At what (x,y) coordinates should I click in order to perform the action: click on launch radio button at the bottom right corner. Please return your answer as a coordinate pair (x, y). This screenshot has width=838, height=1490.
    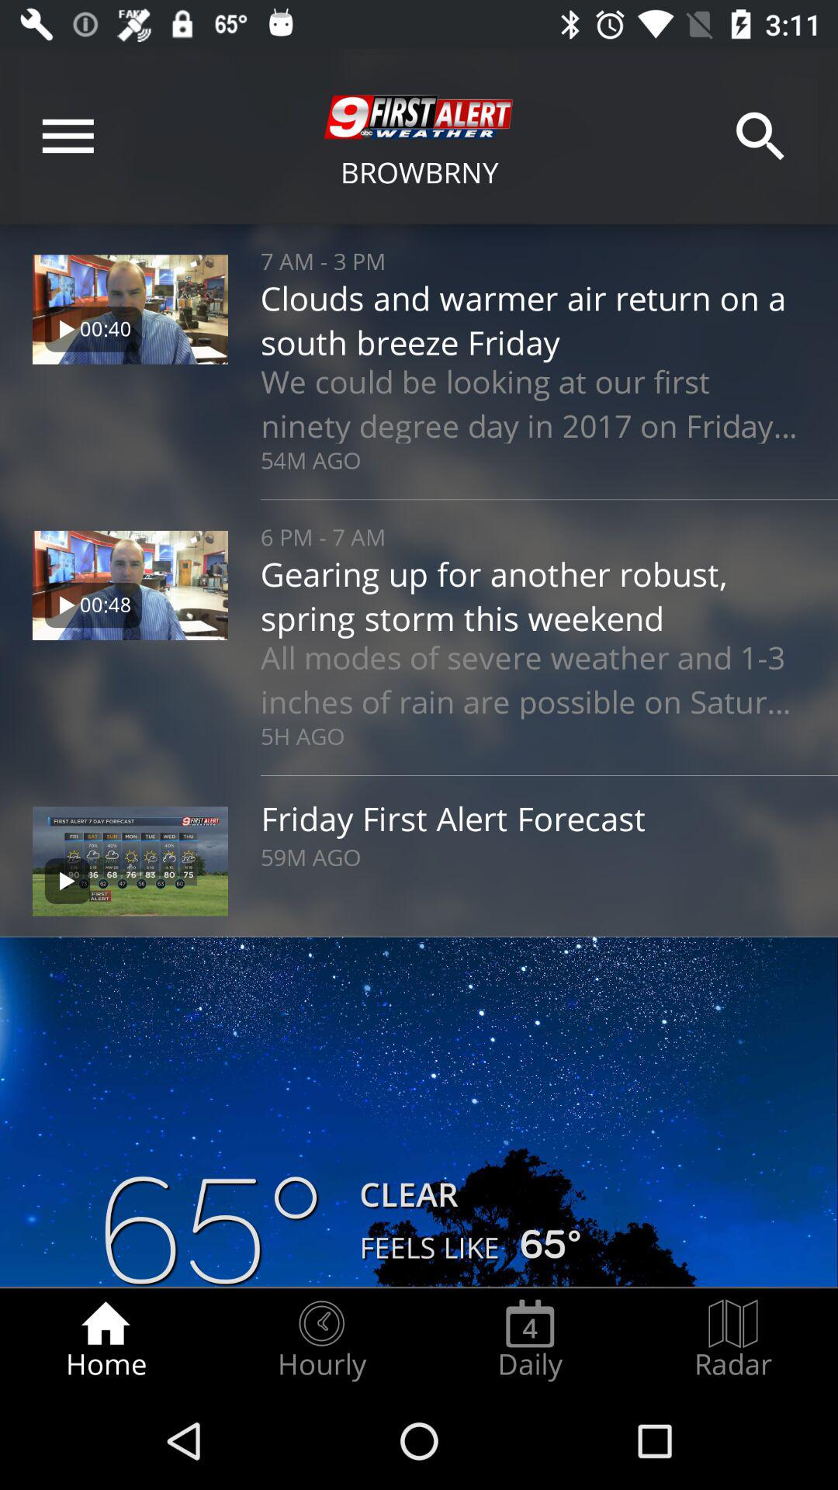
    Looking at the image, I should click on (733, 1339).